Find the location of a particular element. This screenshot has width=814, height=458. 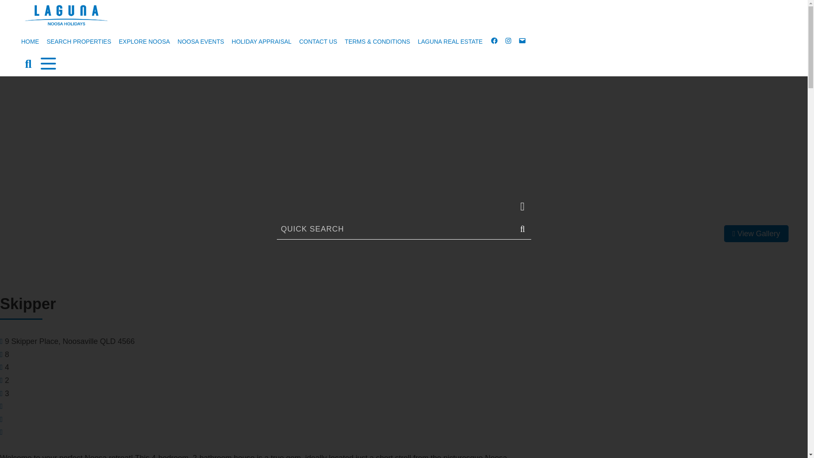

HOLIDAY APPRAISAL is located at coordinates (261, 41).